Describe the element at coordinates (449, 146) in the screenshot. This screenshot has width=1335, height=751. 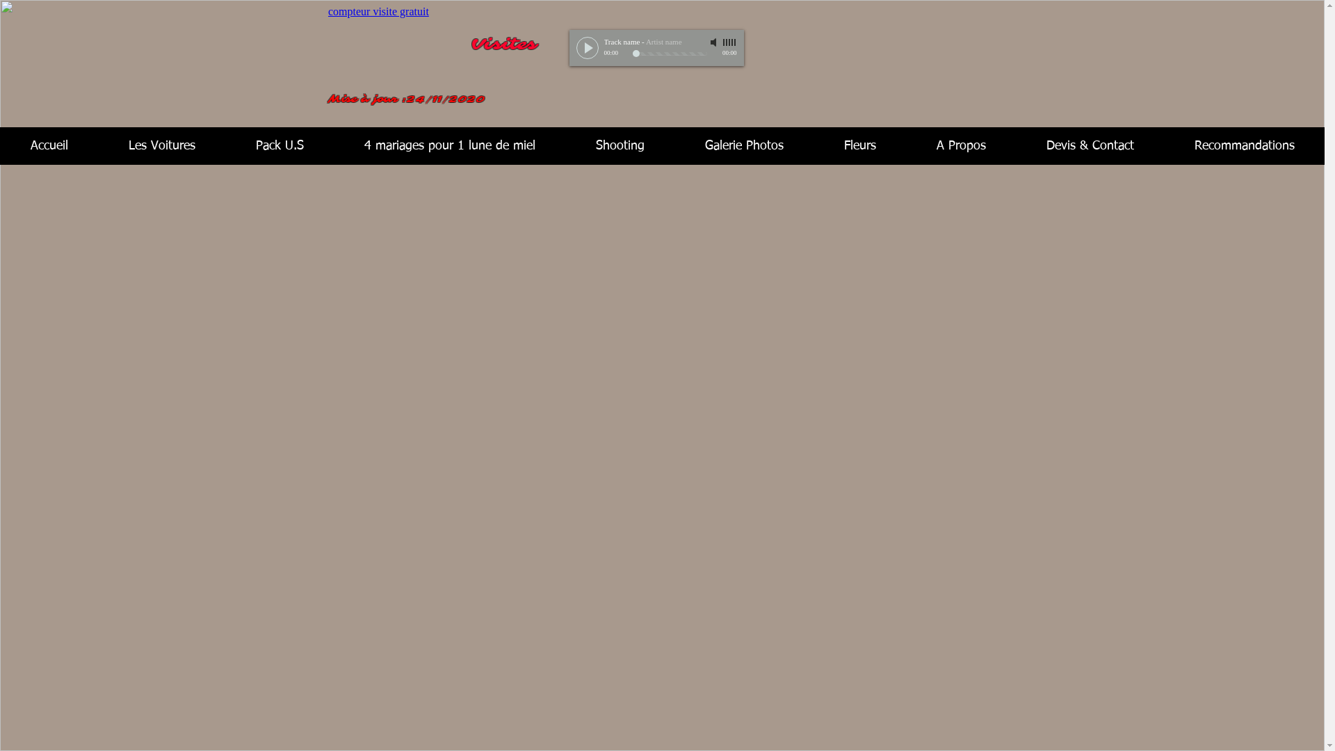
I see `4 mariages pour 1 lune de miel` at that location.